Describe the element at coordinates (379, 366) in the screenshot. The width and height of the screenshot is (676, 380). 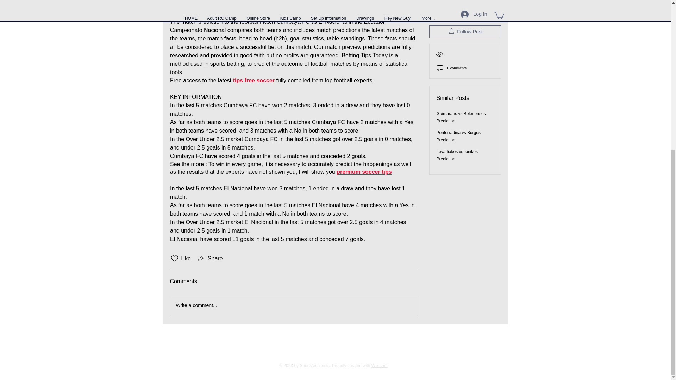
I see `Wix.com` at that location.